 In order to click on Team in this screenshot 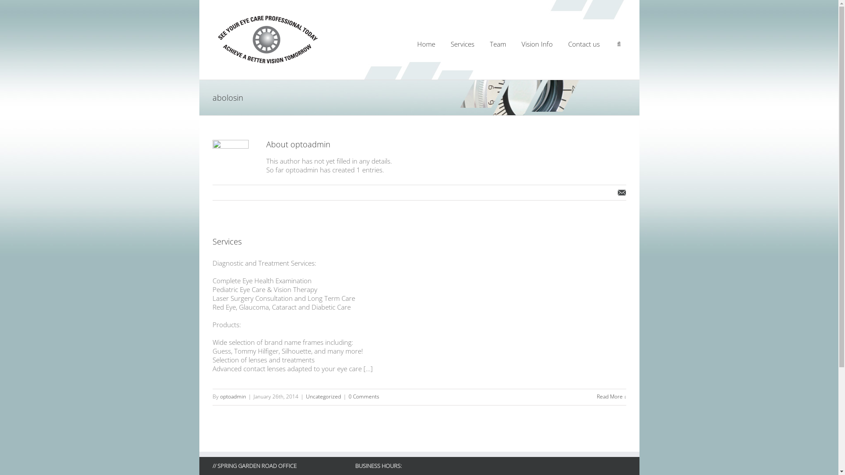, I will do `click(497, 44)`.